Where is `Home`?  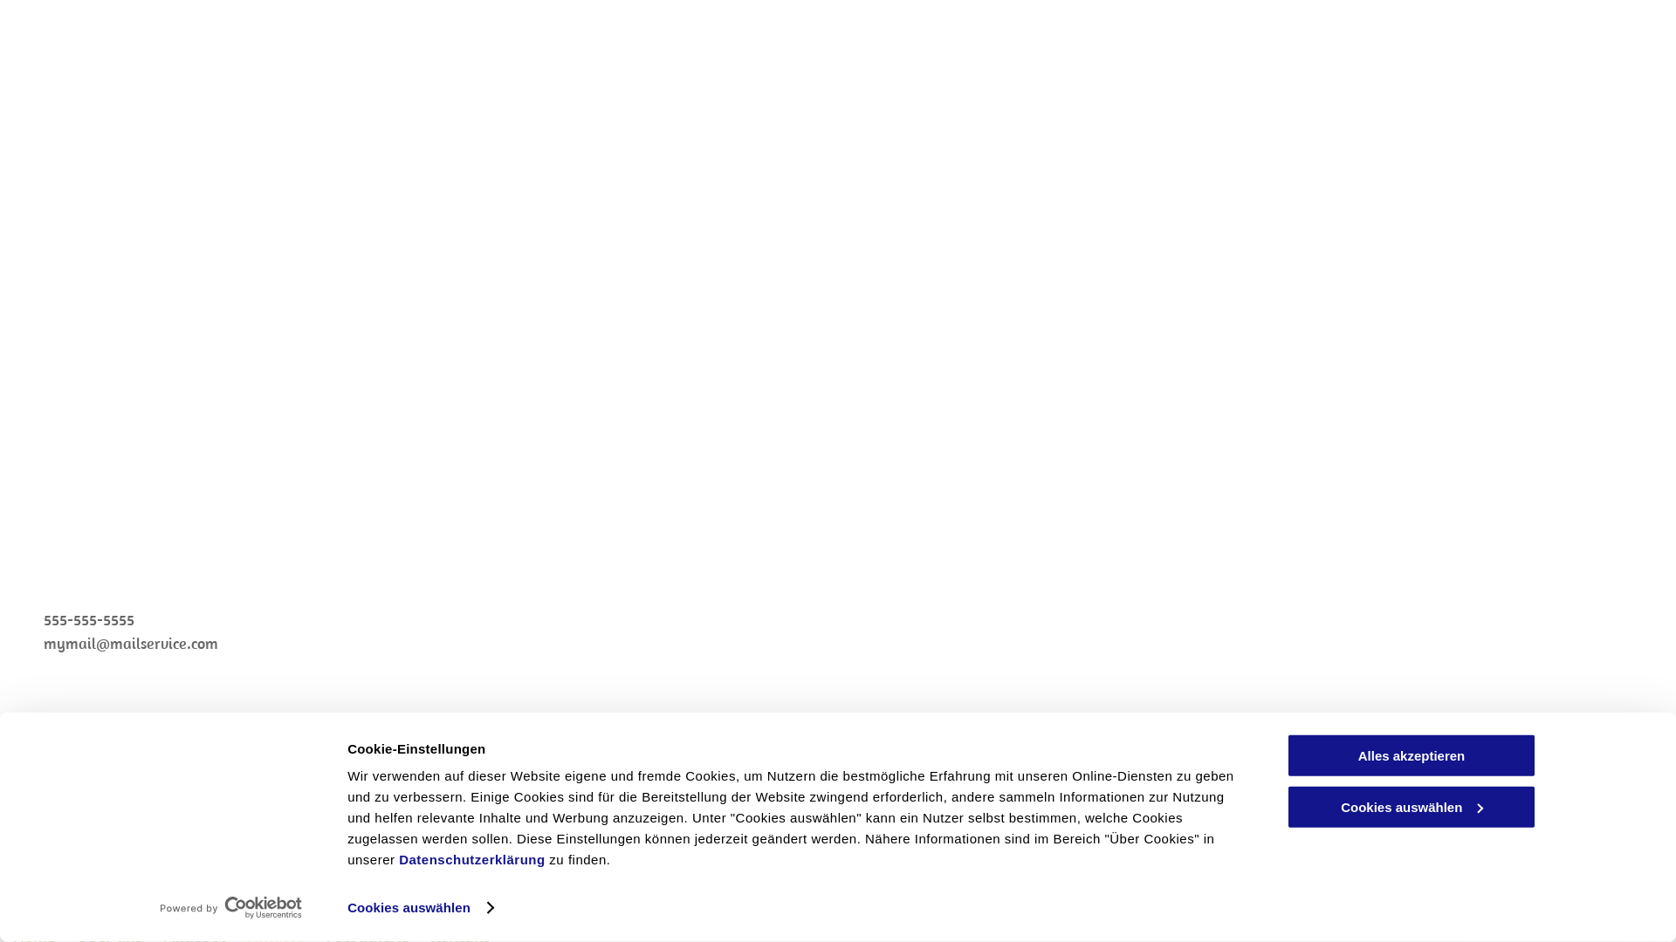
Home is located at coordinates (433, 207).